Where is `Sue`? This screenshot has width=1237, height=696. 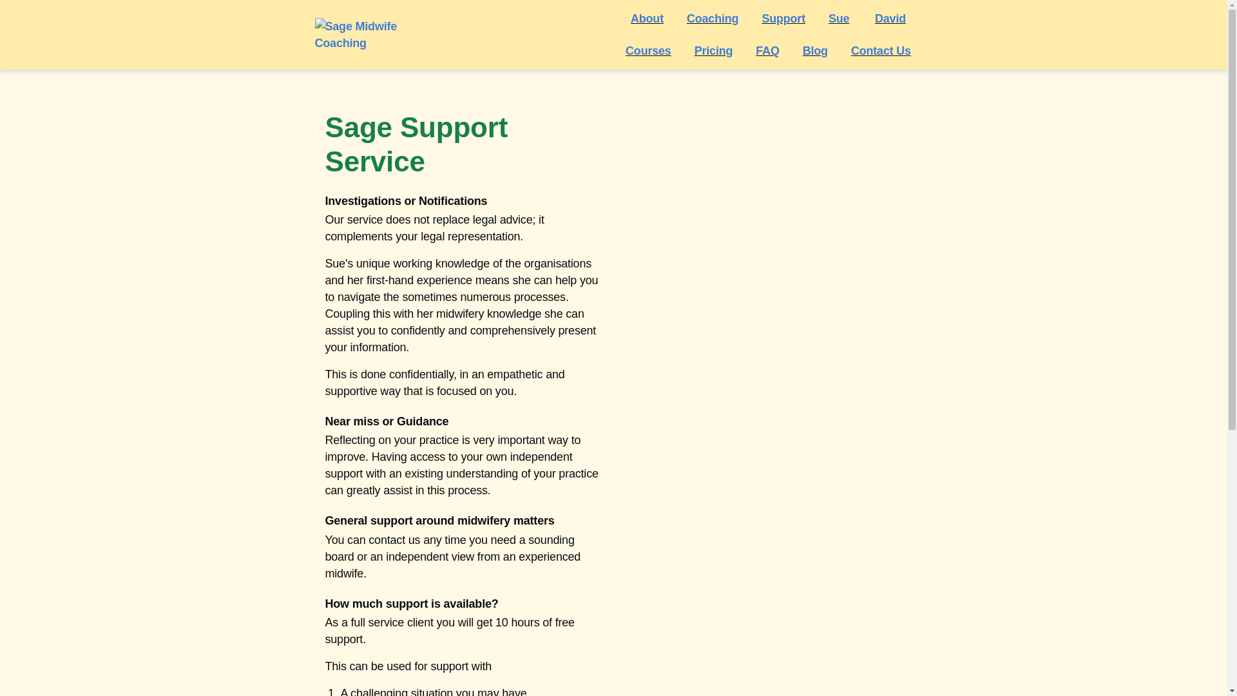
Sue is located at coordinates (840, 19).